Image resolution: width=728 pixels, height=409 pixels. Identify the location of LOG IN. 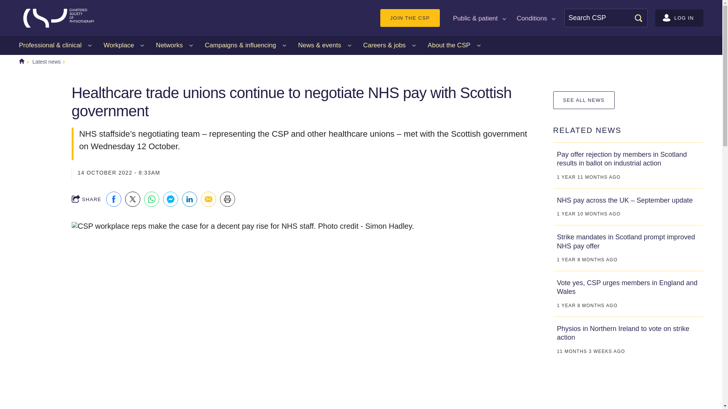
(679, 18).